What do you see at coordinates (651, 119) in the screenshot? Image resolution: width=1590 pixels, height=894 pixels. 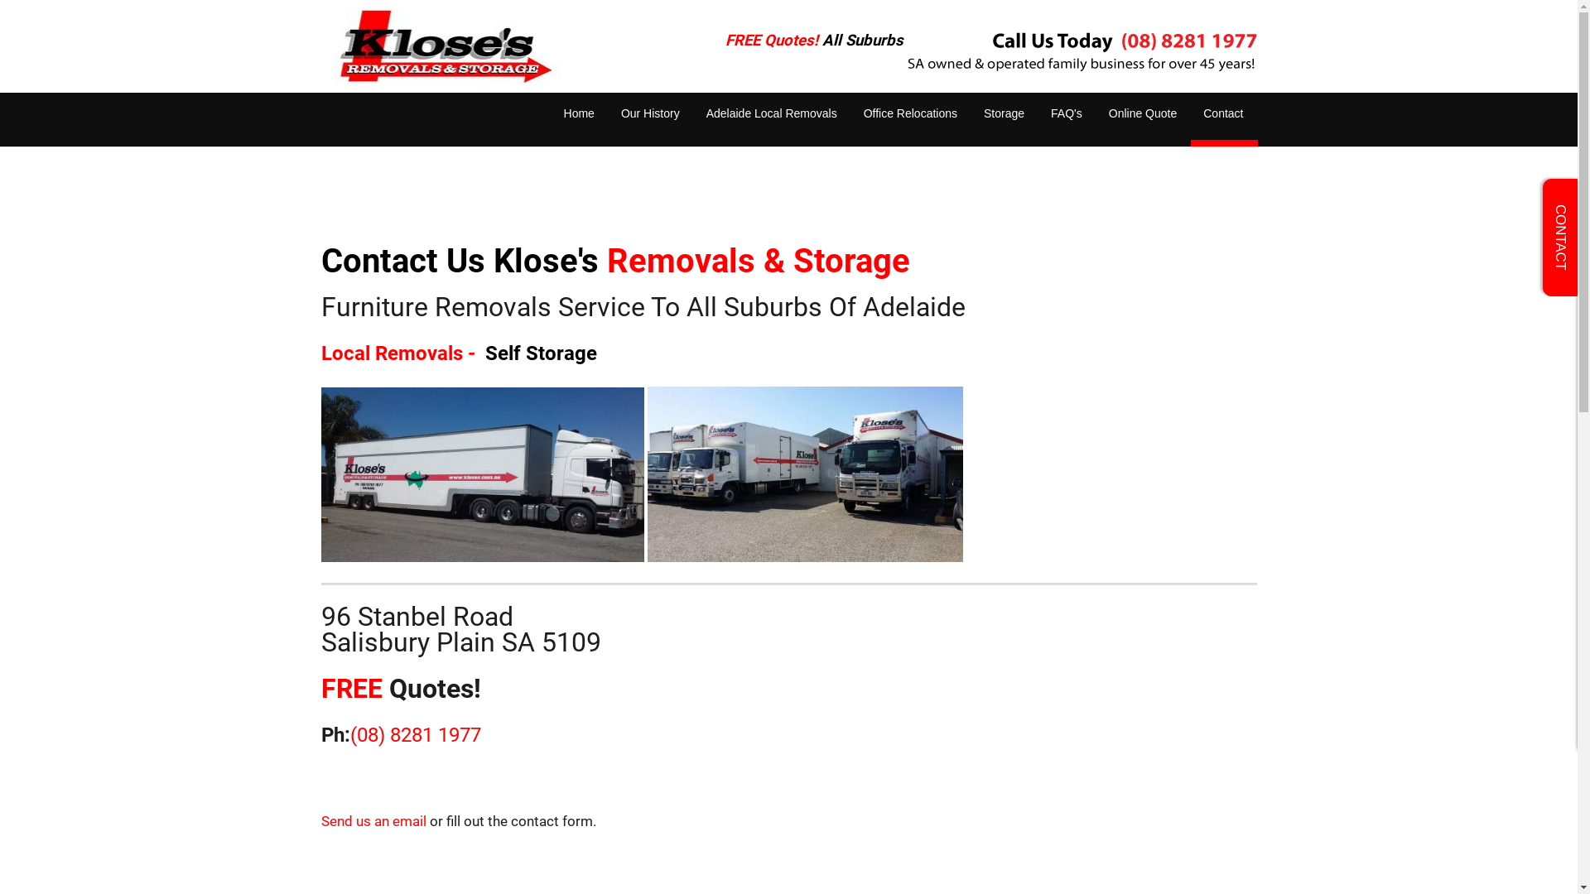 I see `Our History` at bounding box center [651, 119].